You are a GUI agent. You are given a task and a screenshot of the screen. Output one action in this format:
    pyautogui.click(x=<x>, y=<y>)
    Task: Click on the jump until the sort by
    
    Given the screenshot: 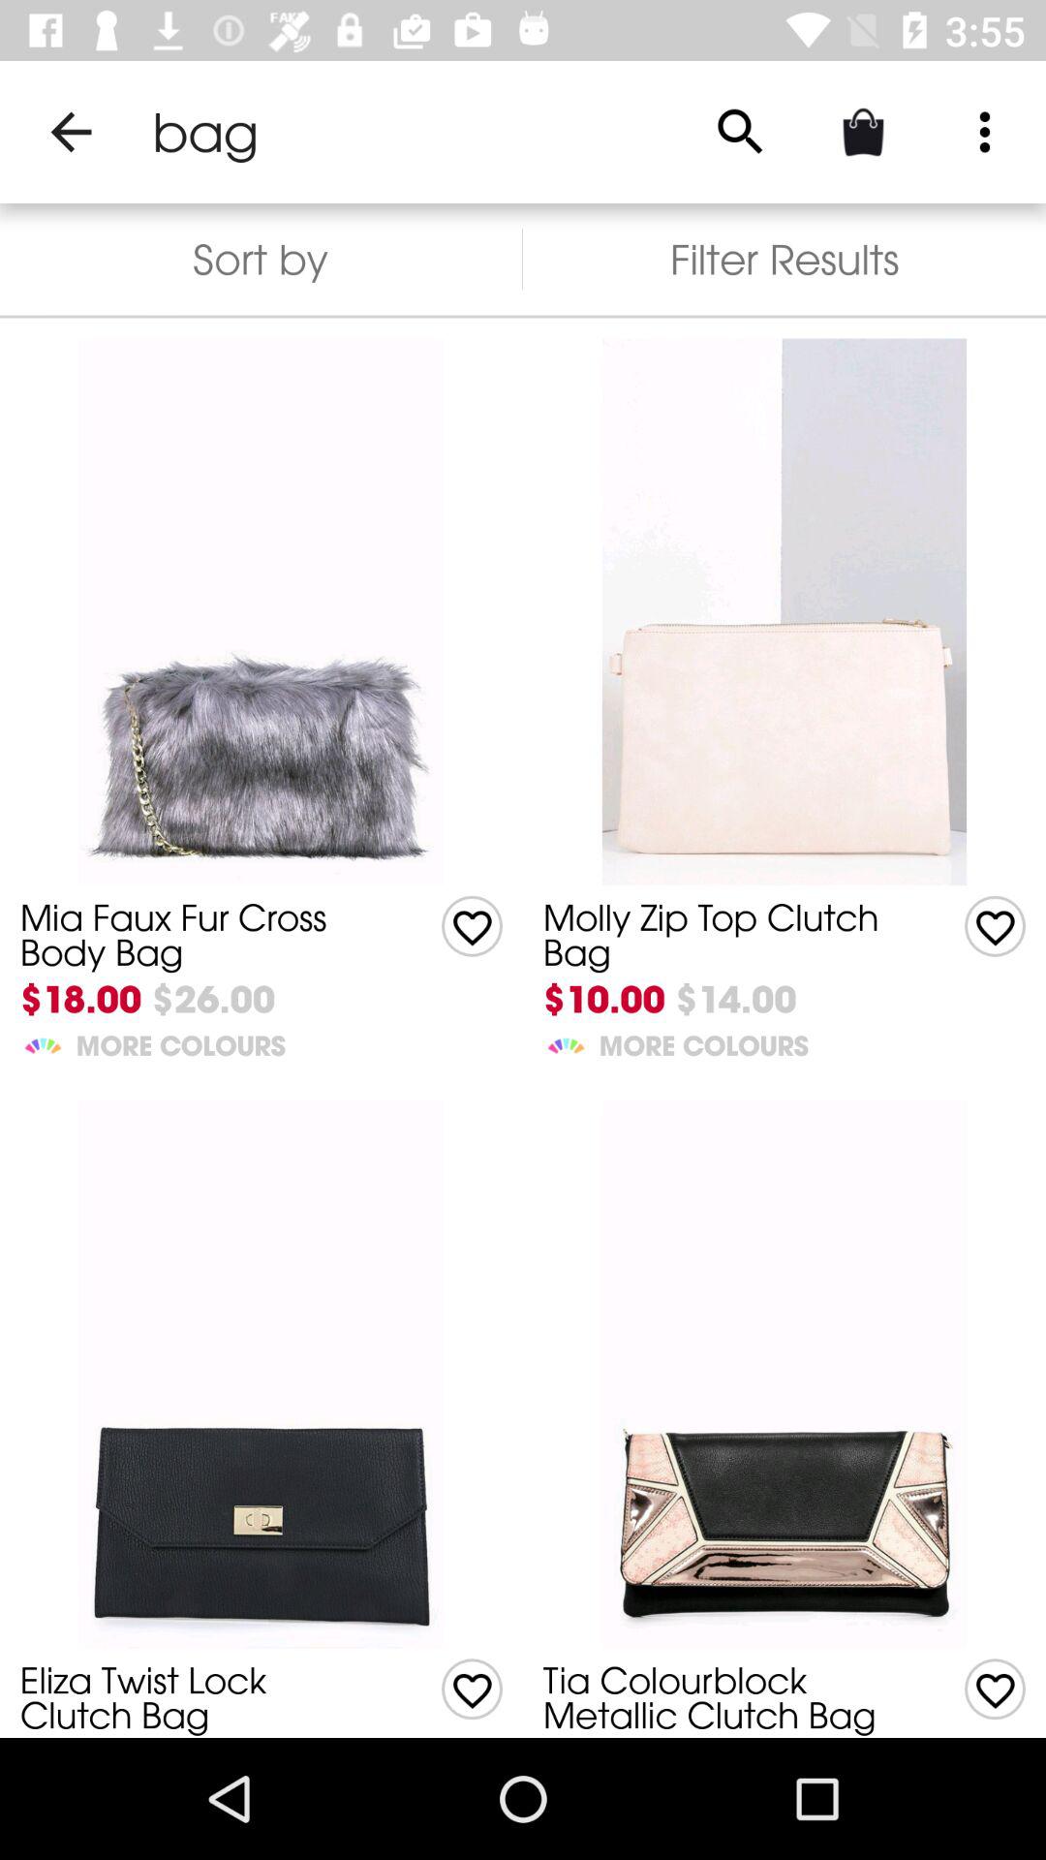 What is the action you would take?
    pyautogui.click(x=261, y=260)
    